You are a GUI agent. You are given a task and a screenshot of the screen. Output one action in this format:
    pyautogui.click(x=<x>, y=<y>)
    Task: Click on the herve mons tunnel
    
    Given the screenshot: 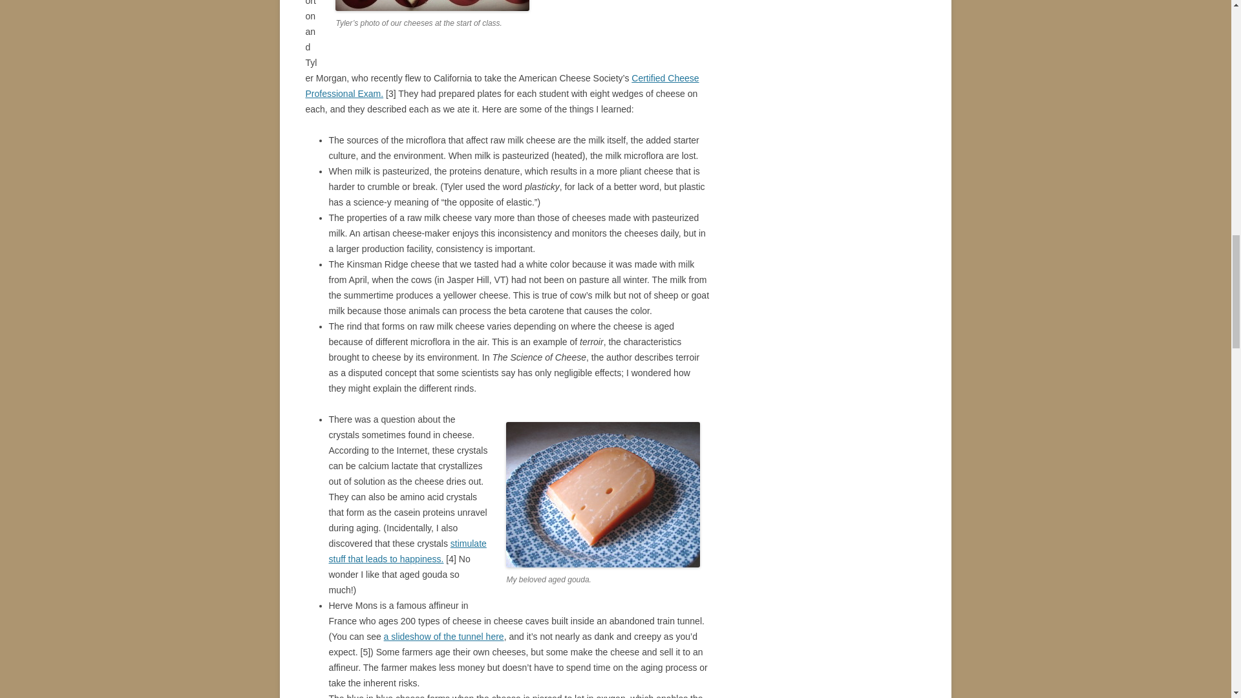 What is the action you would take?
    pyautogui.click(x=443, y=636)
    